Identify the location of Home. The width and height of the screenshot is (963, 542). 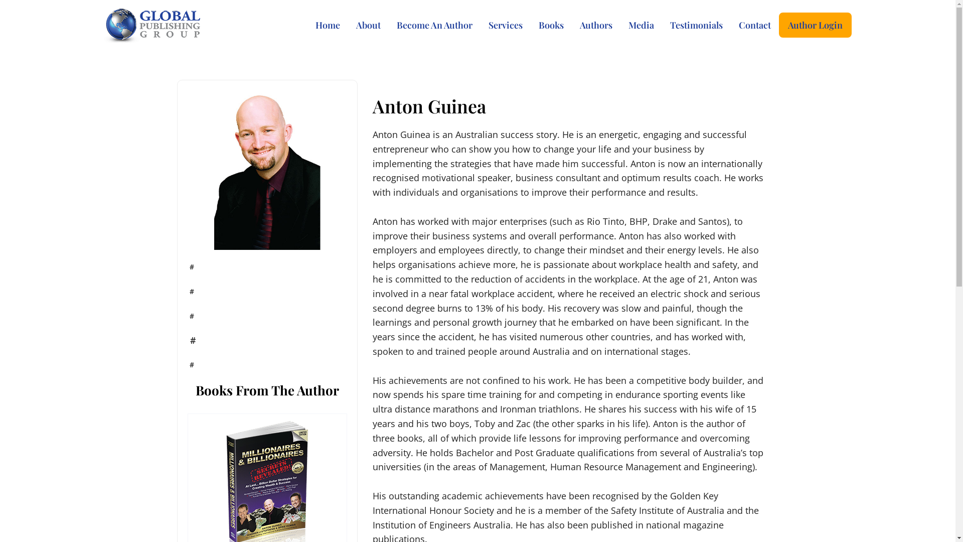
(328, 25).